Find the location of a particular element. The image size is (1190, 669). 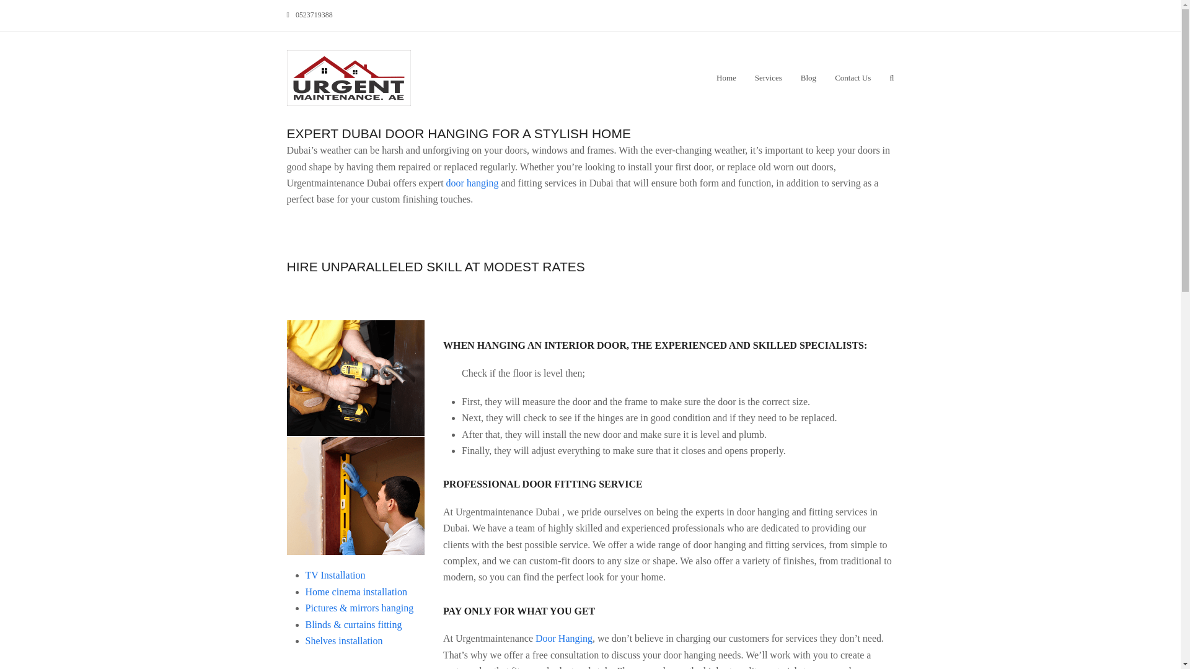

Services is located at coordinates (769, 78).